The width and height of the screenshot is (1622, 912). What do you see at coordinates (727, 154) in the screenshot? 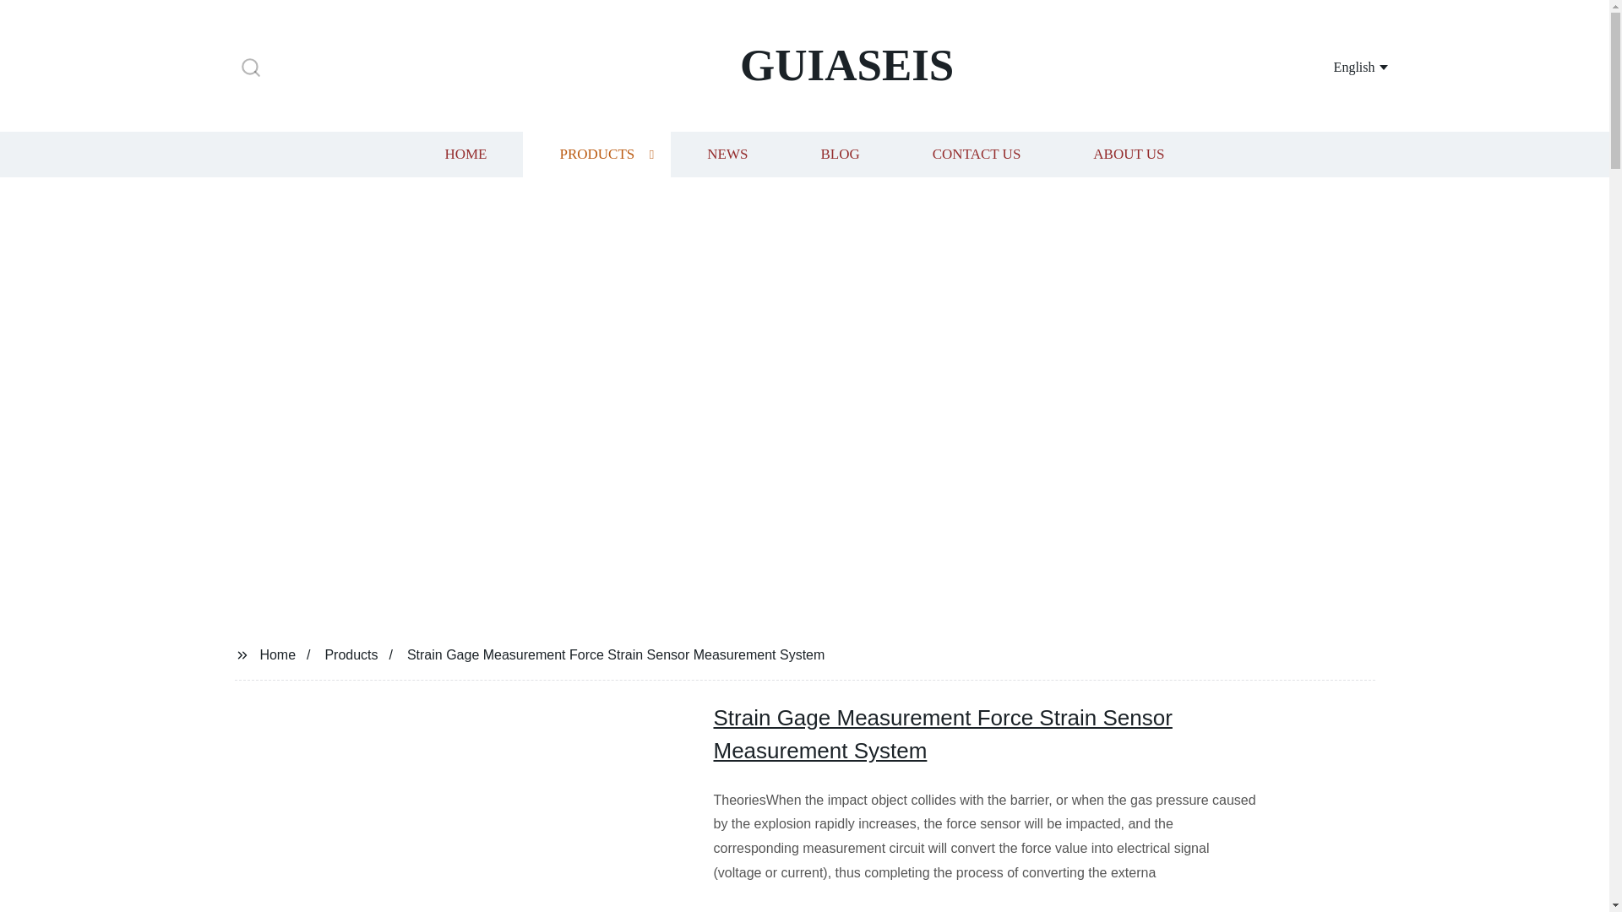
I see `NEWS` at bounding box center [727, 154].